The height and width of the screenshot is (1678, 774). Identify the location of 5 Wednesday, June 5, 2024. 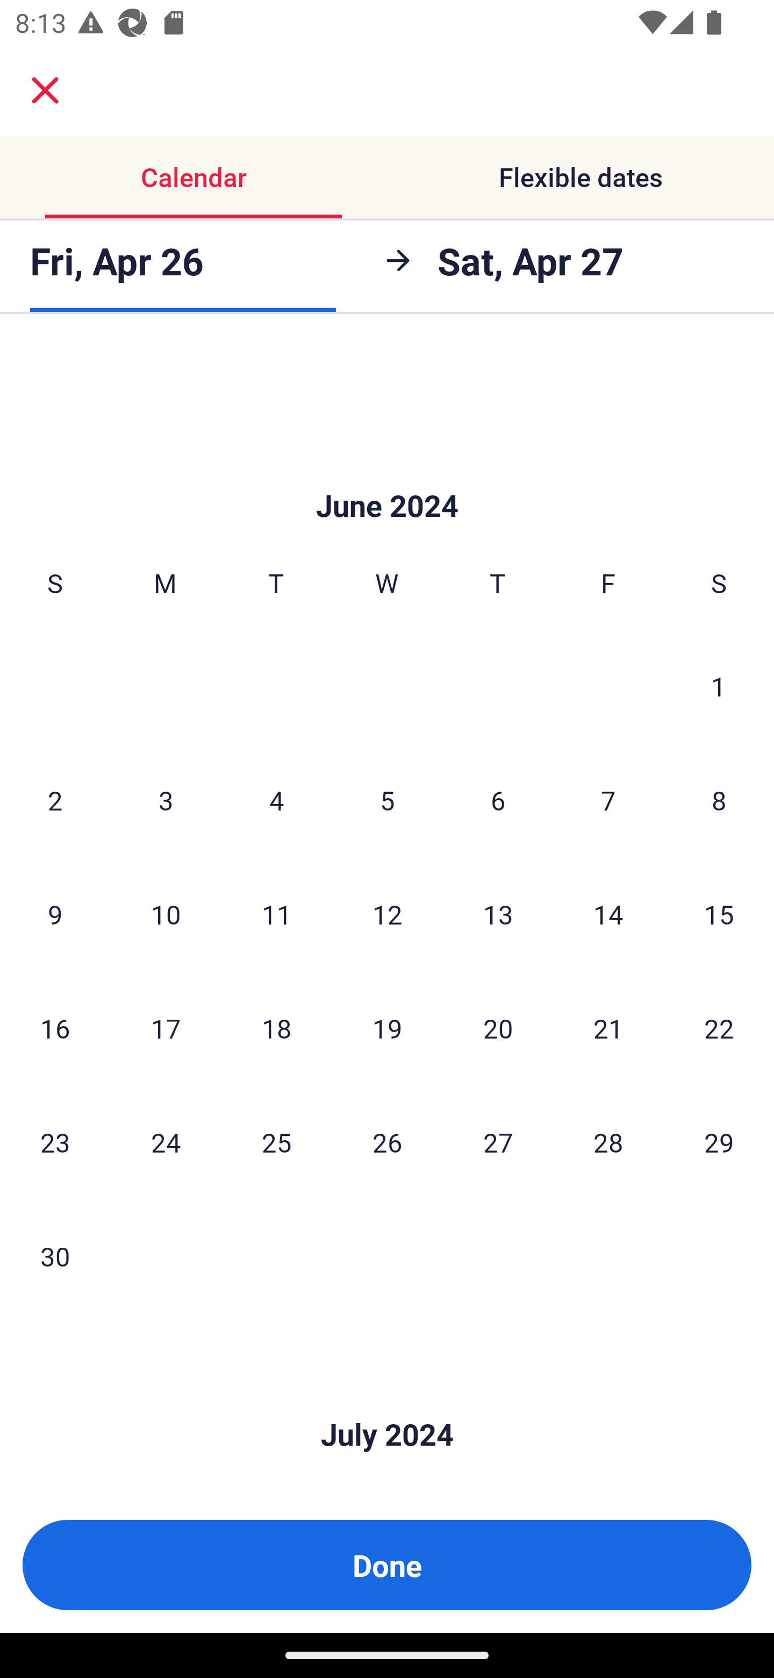
(387, 800).